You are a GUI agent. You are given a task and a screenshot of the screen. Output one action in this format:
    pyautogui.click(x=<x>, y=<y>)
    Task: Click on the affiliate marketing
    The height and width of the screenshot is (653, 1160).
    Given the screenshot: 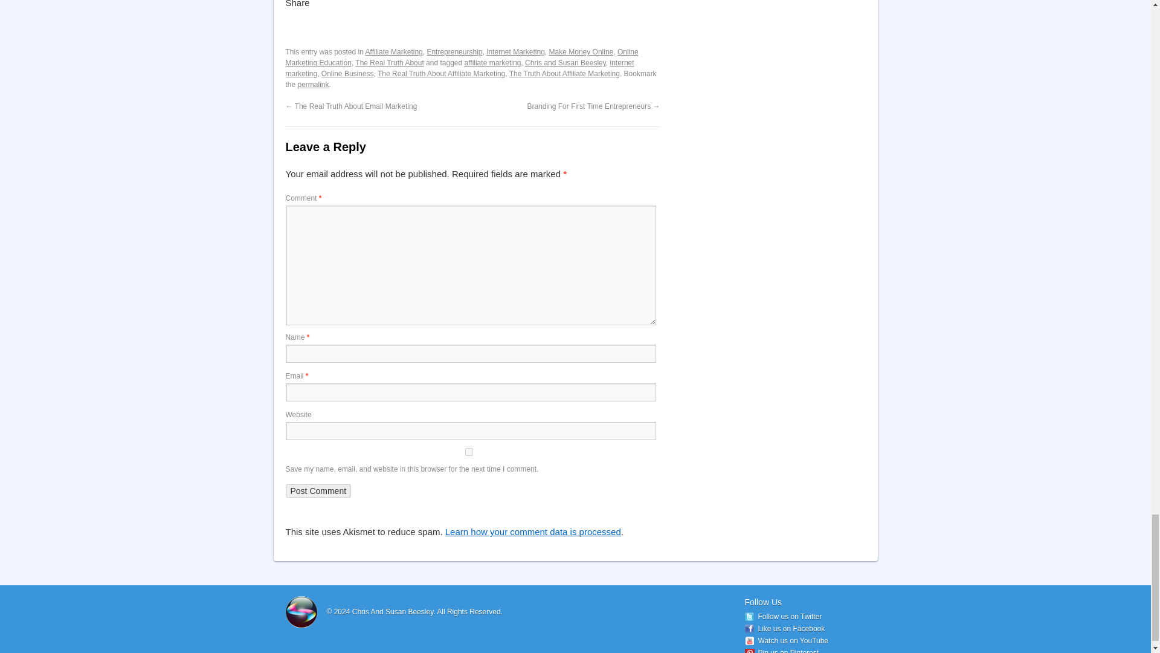 What is the action you would take?
    pyautogui.click(x=492, y=63)
    